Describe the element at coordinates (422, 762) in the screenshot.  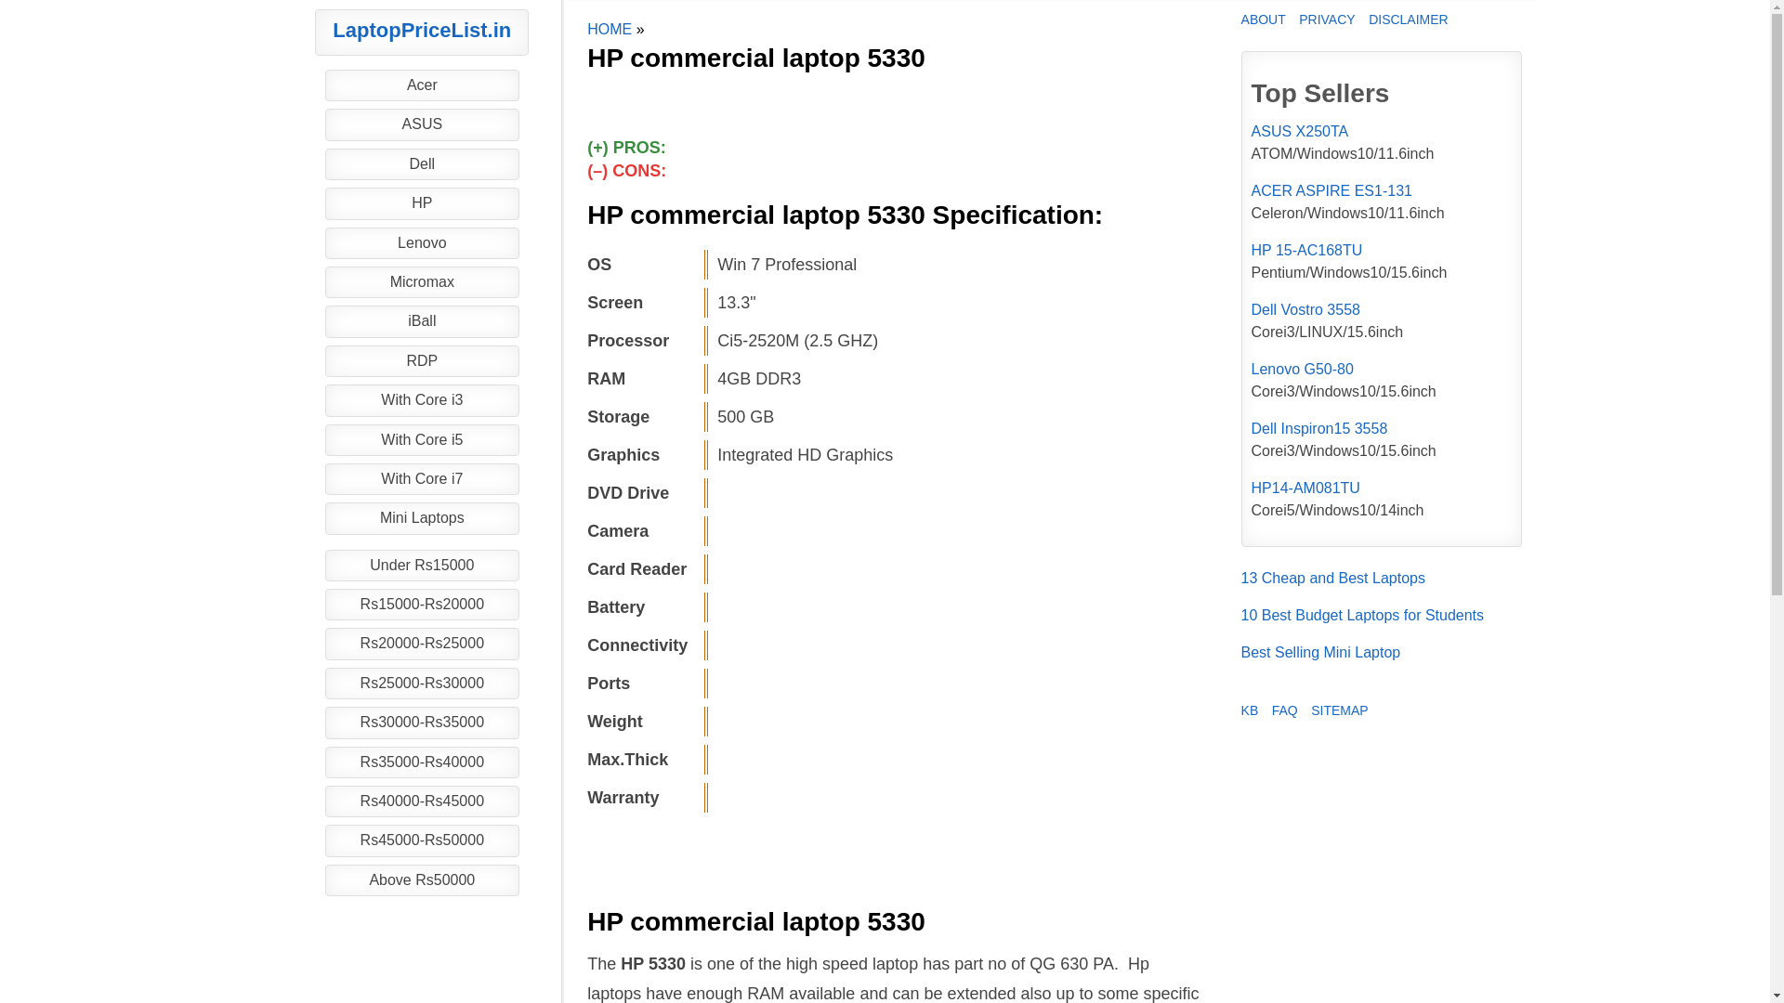
I see `Laptops Under 40000 Rupees` at that location.